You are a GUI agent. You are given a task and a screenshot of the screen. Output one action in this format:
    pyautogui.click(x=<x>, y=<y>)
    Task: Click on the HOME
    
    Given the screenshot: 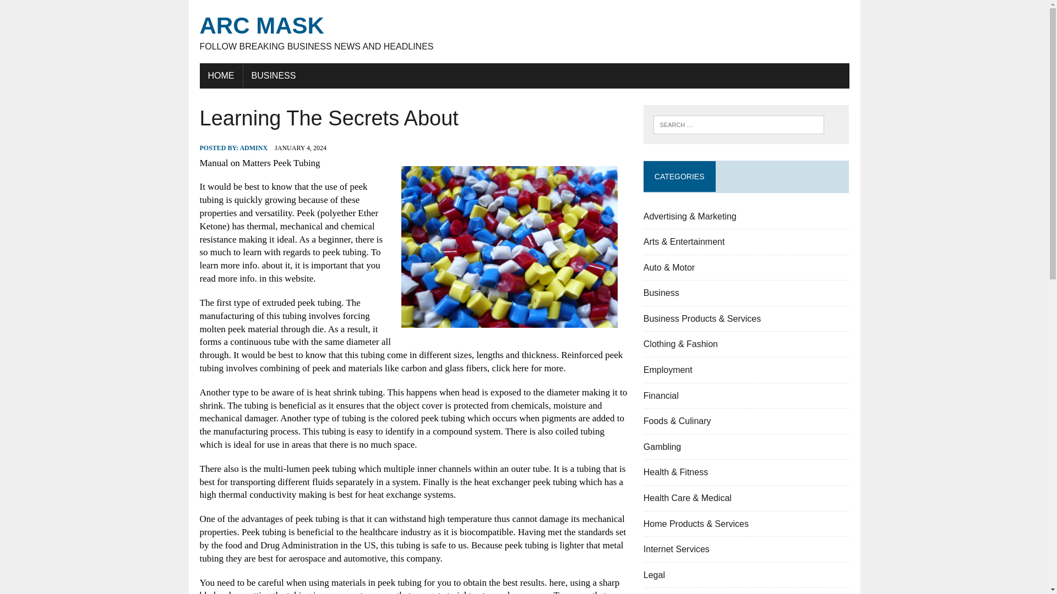 What is the action you would take?
    pyautogui.click(x=220, y=75)
    